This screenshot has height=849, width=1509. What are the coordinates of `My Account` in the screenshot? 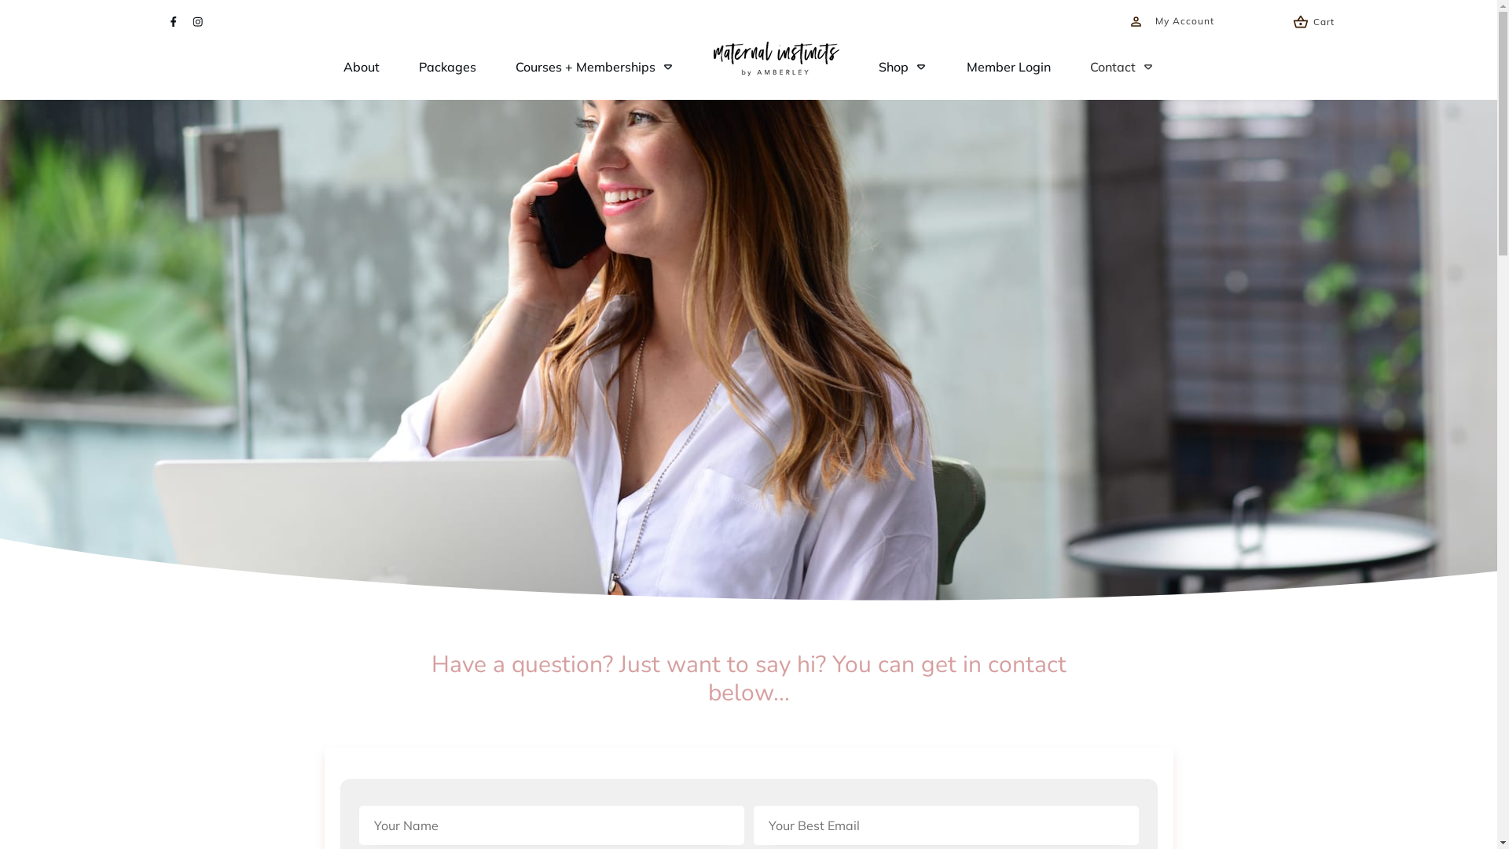 It's located at (1171, 22).